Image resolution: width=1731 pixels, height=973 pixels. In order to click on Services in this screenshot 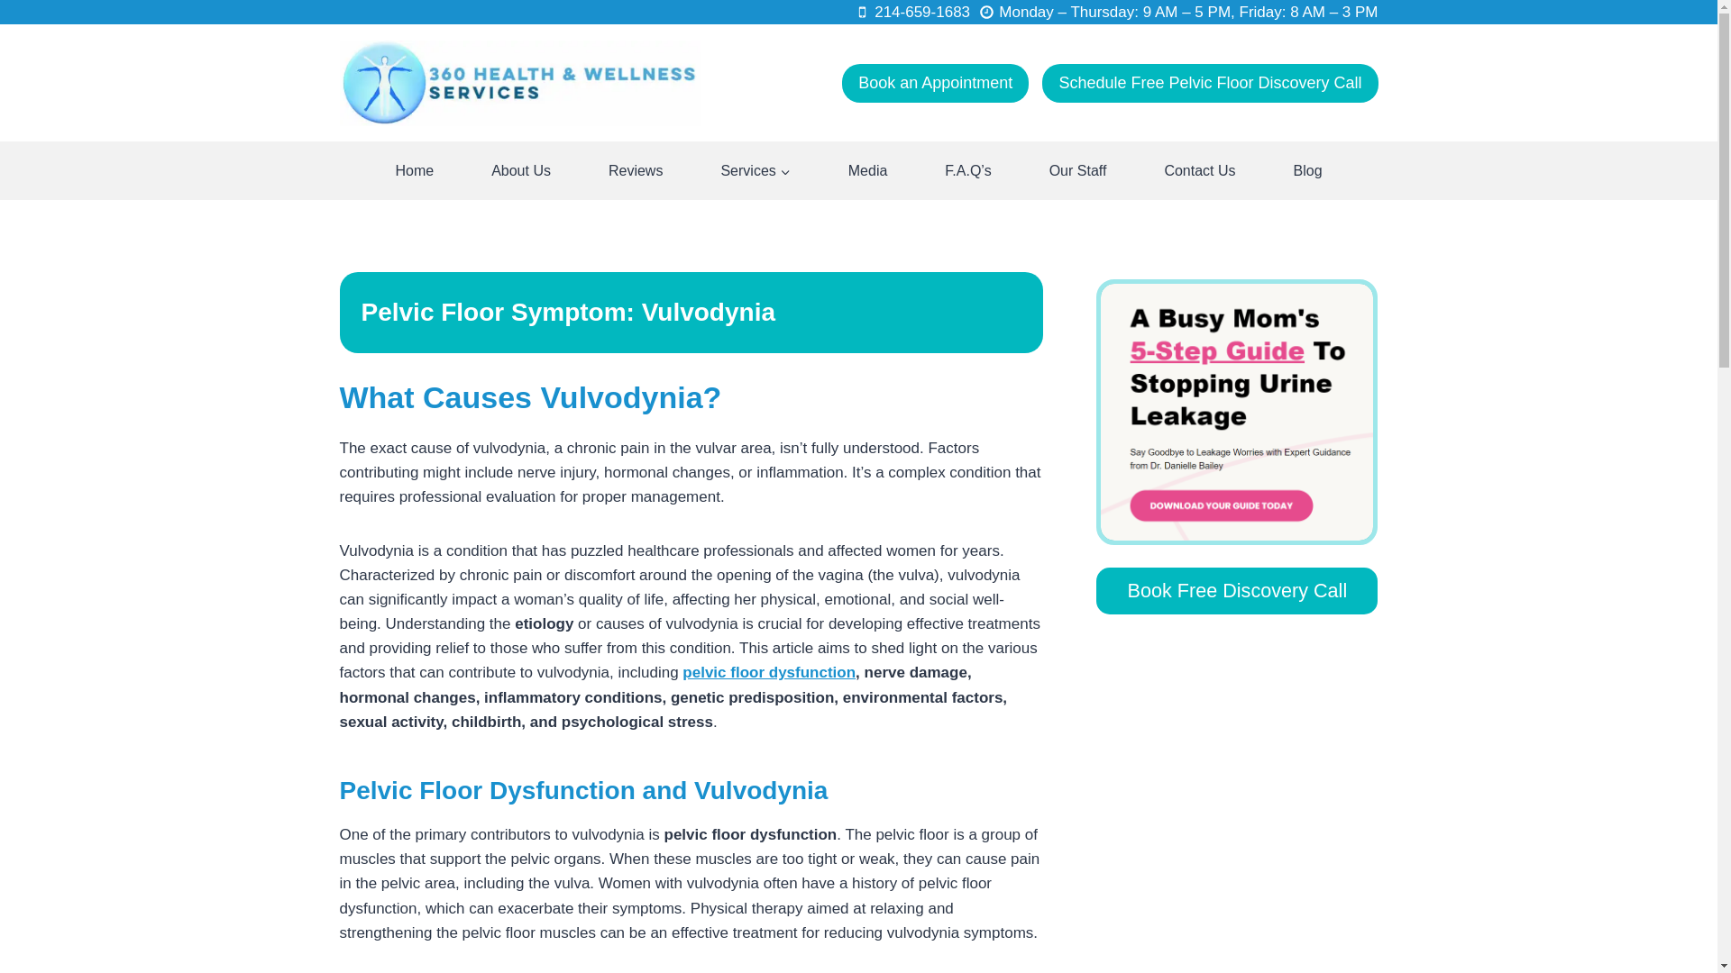, I will do `click(755, 170)`.